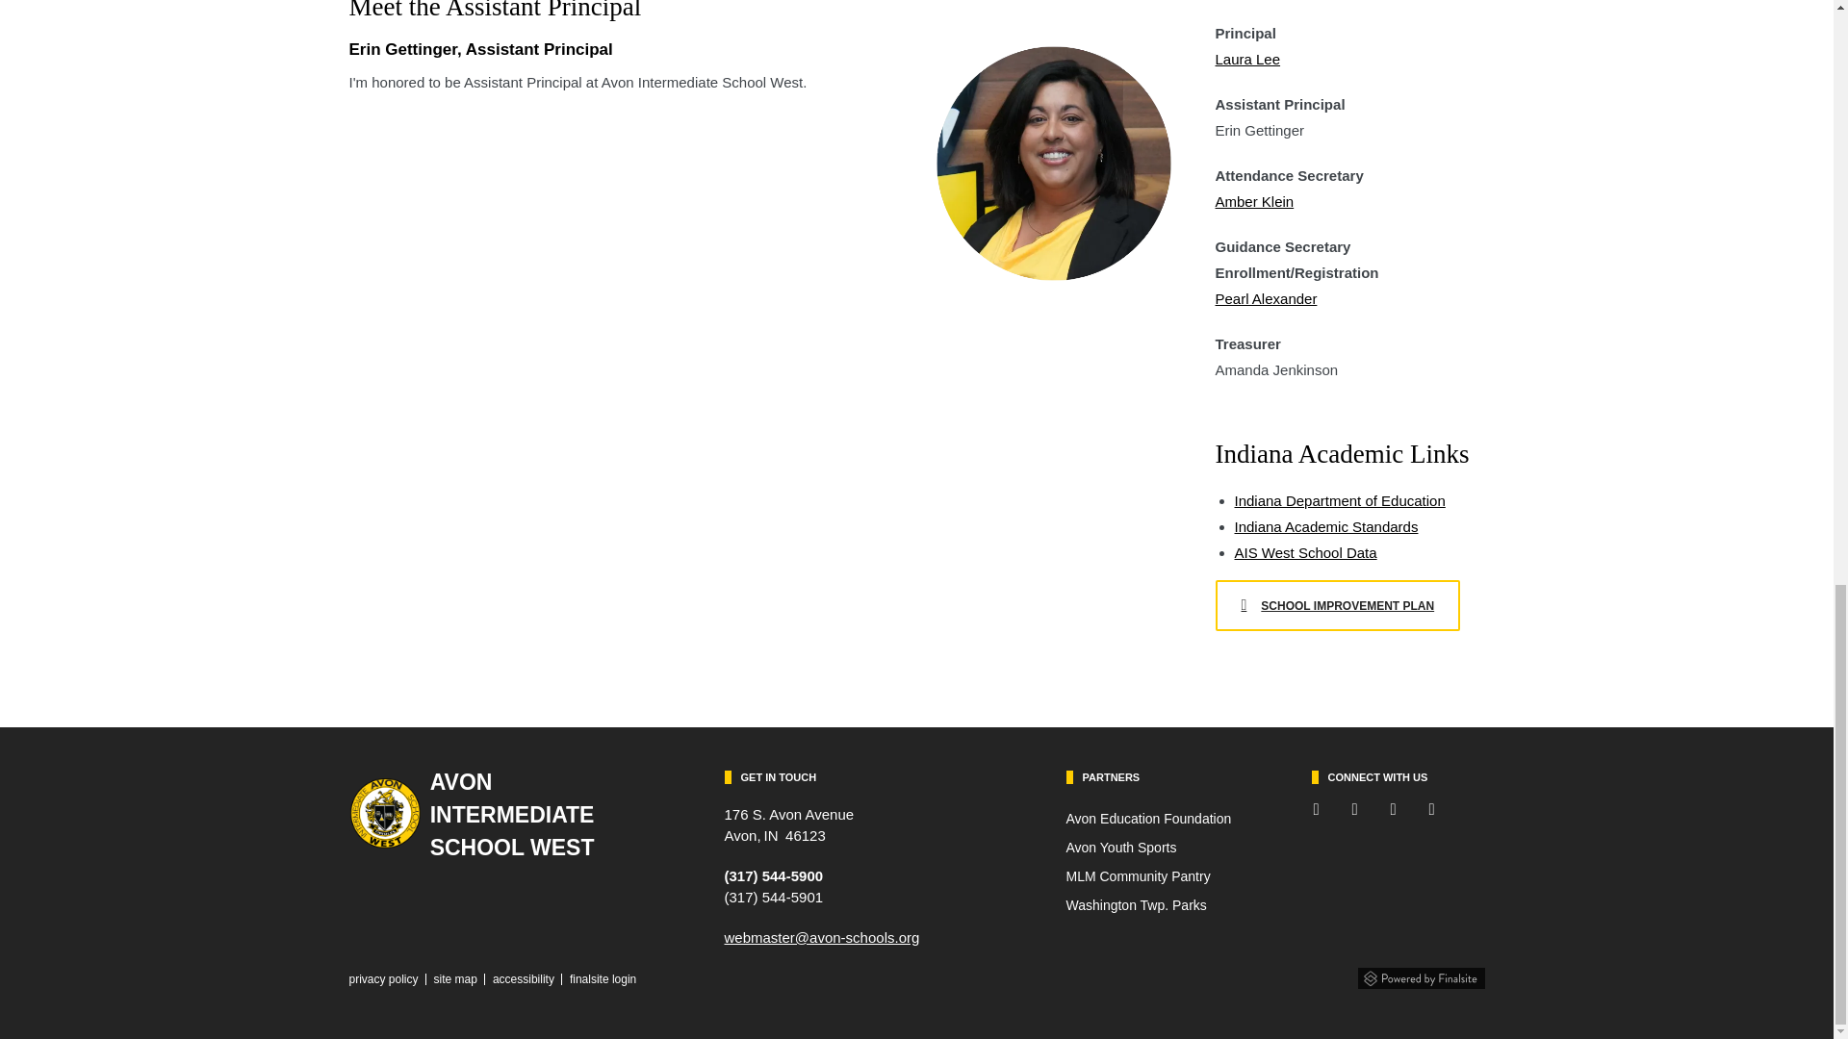 The height and width of the screenshot is (1039, 1848). Describe the element at coordinates (1336, 604) in the screenshot. I see `AISW 21 22 School Improvement Plan ` at that location.